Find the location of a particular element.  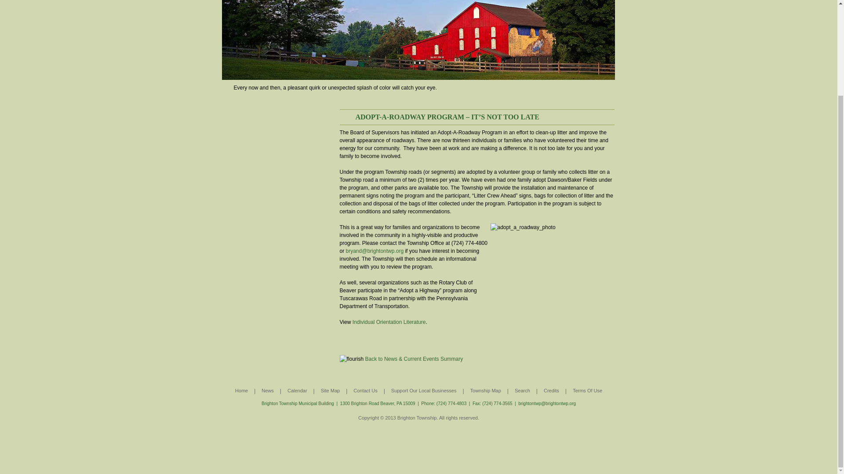

Contact Us is located at coordinates (365, 388).